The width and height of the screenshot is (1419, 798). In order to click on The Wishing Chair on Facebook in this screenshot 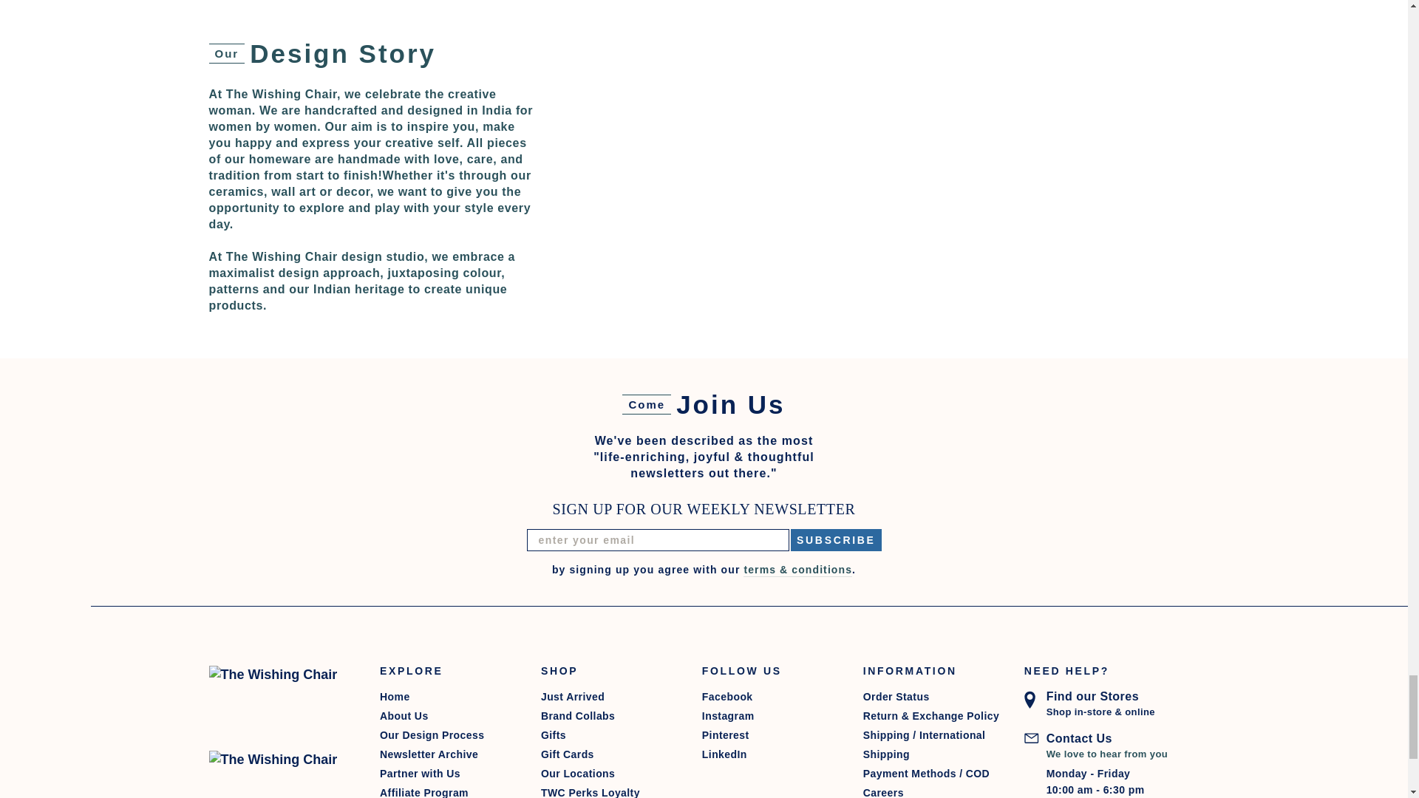, I will do `click(769, 696)`.